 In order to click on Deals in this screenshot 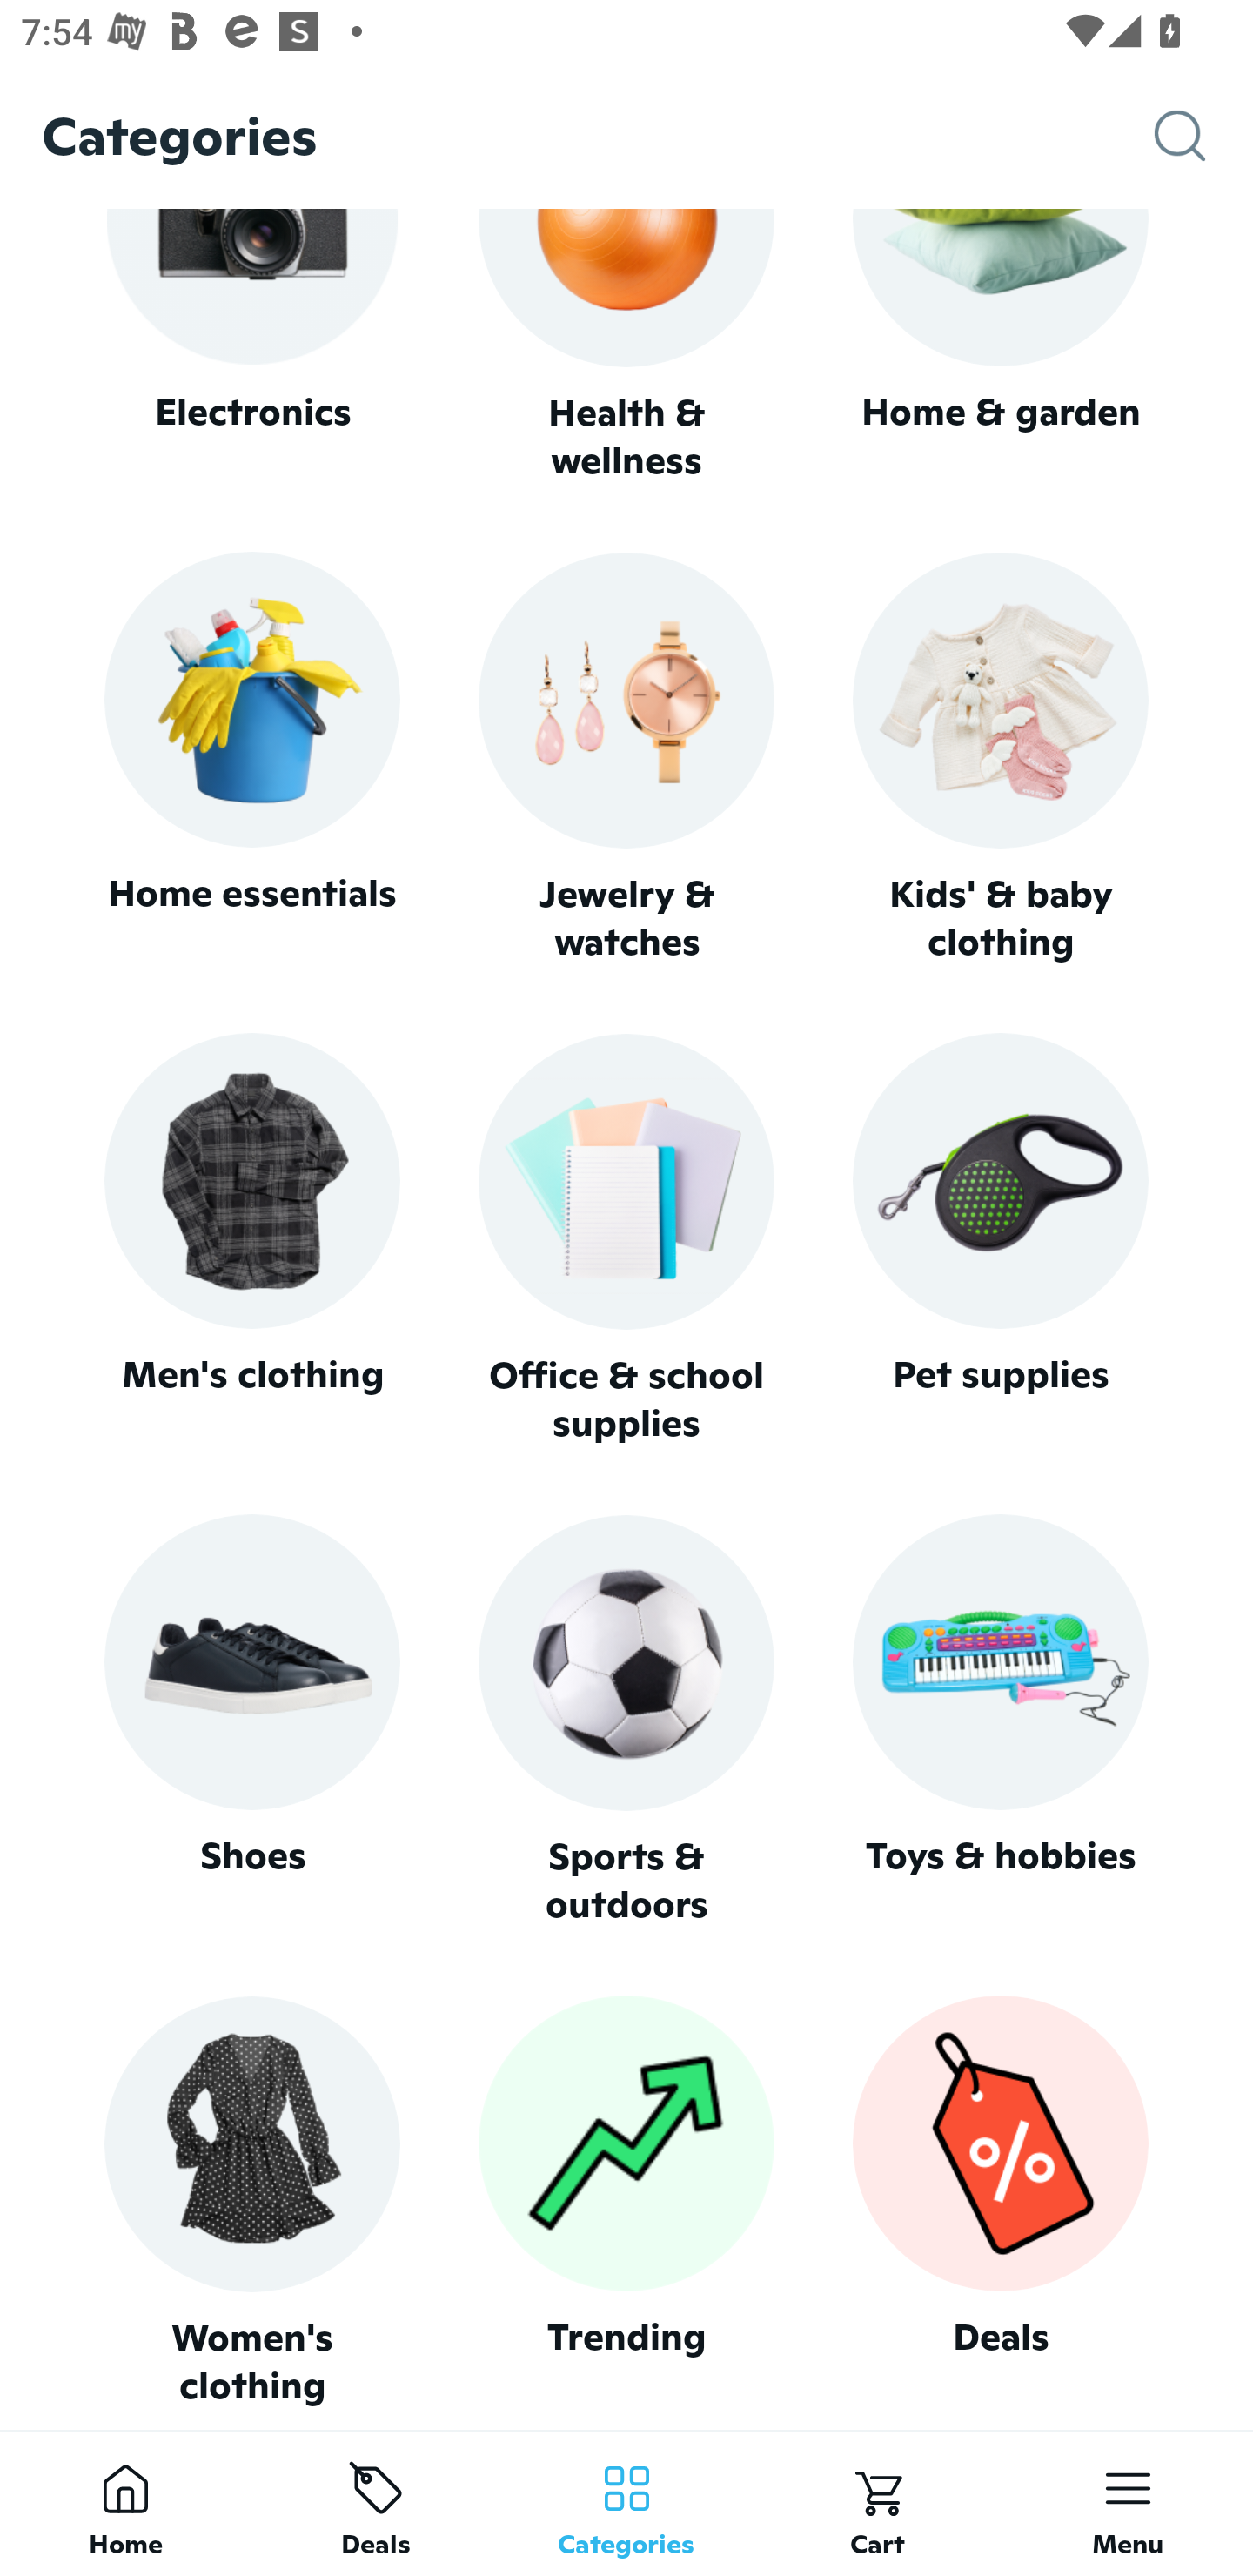, I will do `click(1001, 2202)`.